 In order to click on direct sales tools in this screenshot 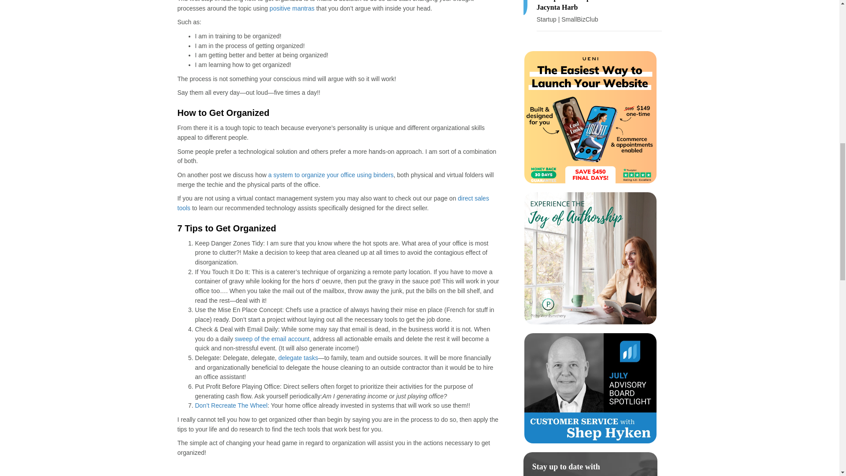, I will do `click(333, 203)`.